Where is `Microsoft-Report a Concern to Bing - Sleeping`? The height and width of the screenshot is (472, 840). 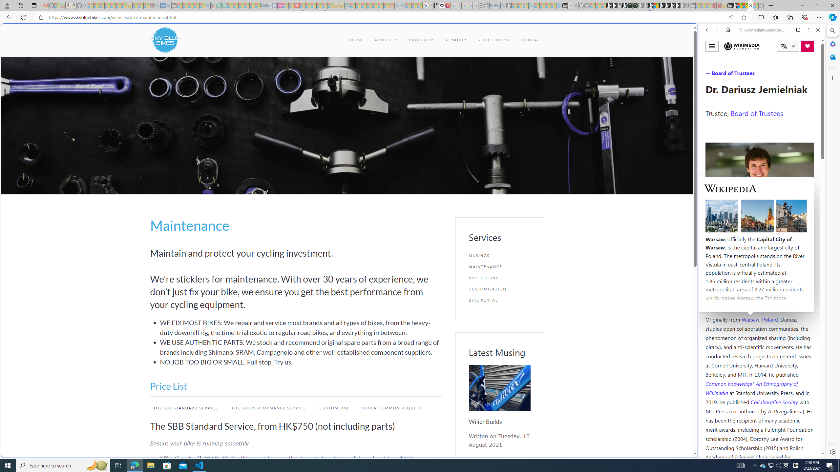
Microsoft-Report a Concern to Bing - Sleeping is located at coordinates (57, 6).